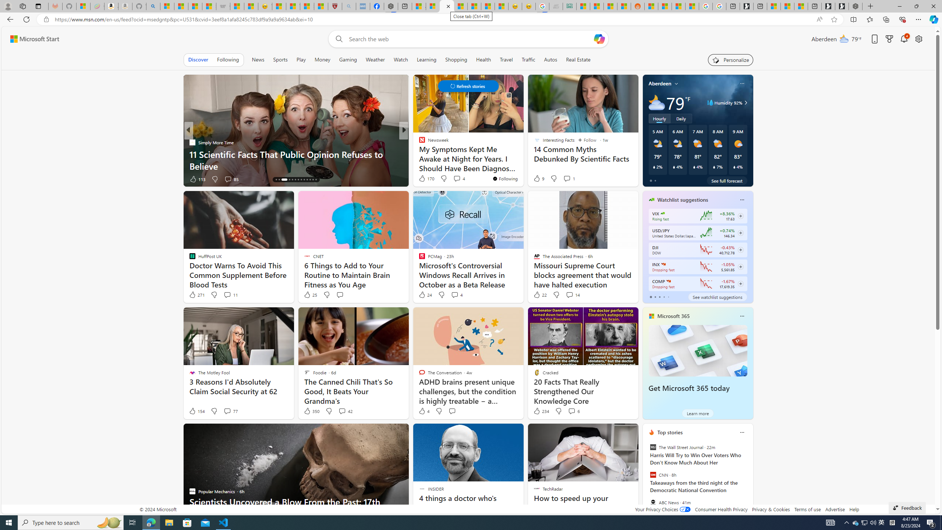 The image size is (942, 530). I want to click on Simply More Time, so click(192, 142).